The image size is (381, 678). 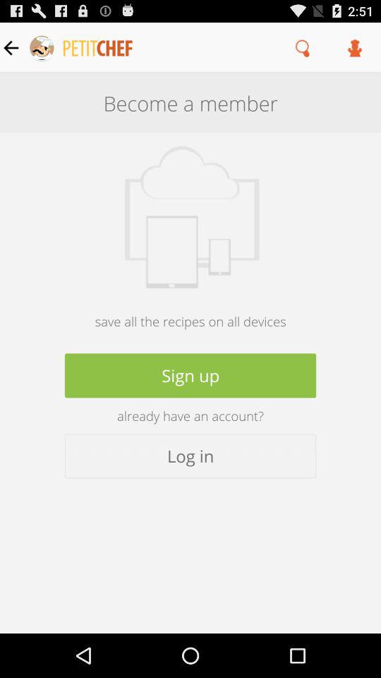 I want to click on turn off item above the become a member item, so click(x=303, y=47).